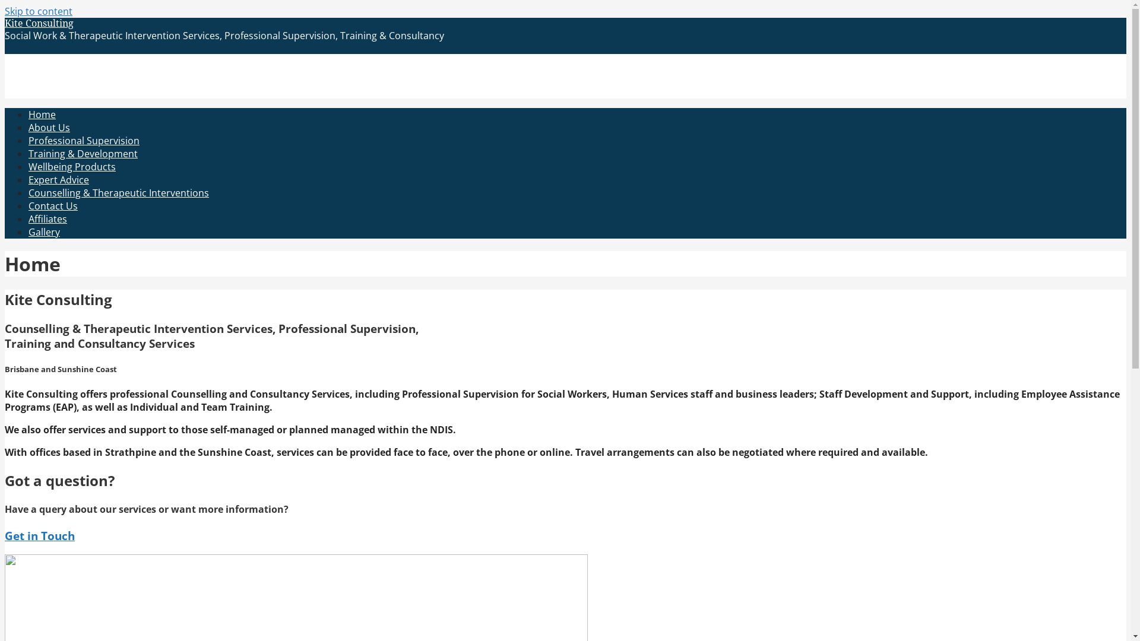 Image resolution: width=1140 pixels, height=641 pixels. I want to click on About Us, so click(49, 128).